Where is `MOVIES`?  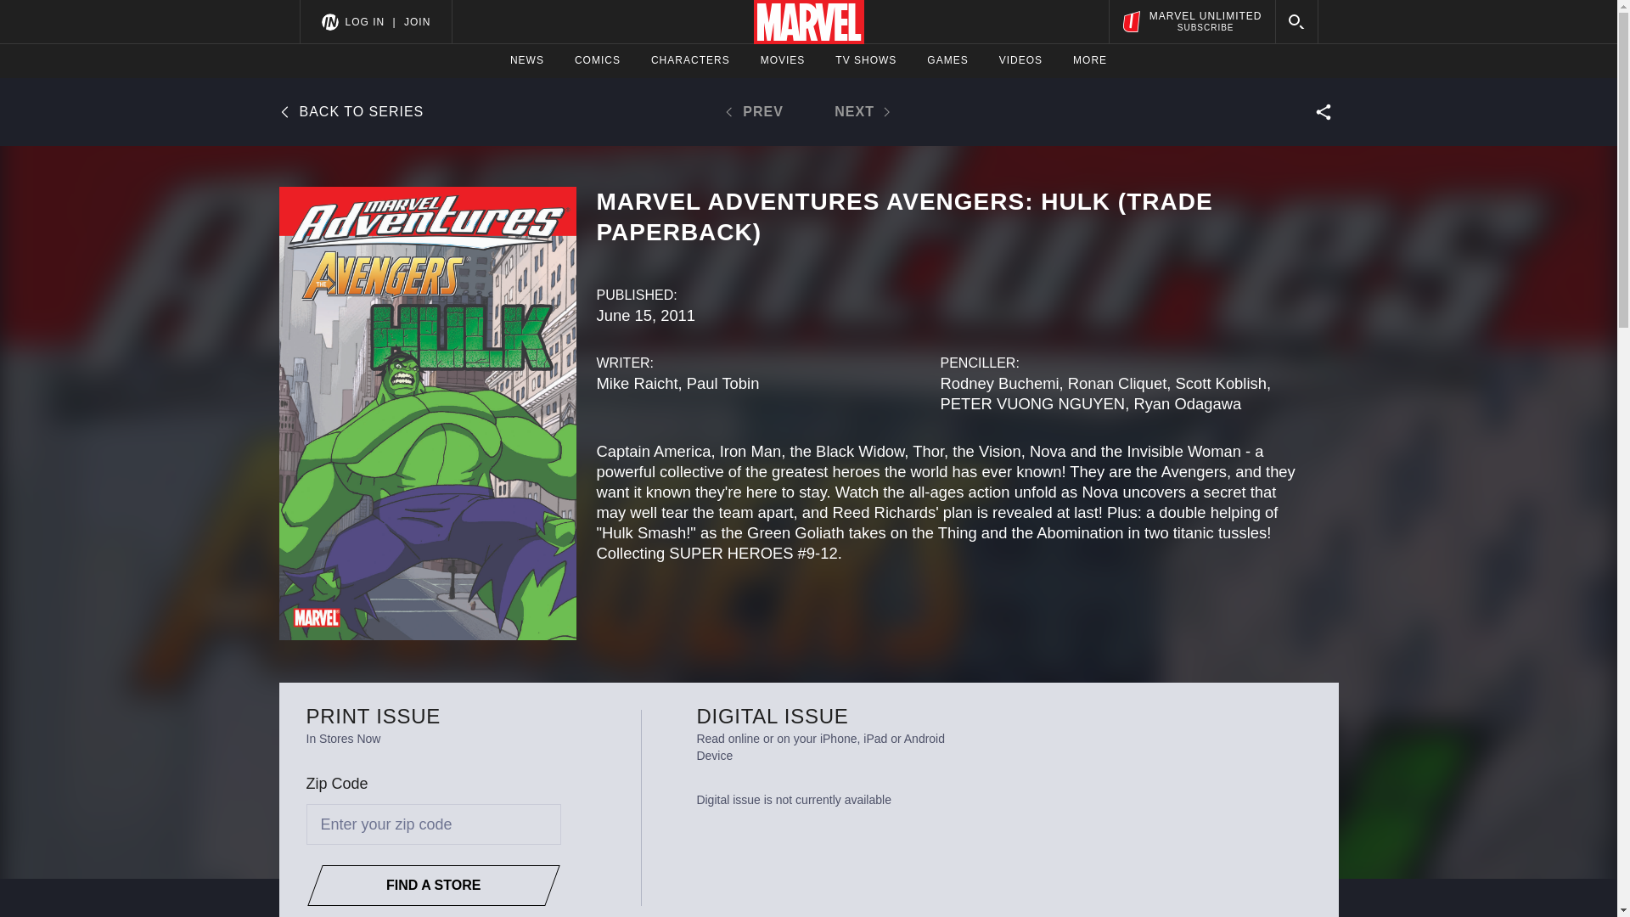
MOVIES is located at coordinates (783, 60).